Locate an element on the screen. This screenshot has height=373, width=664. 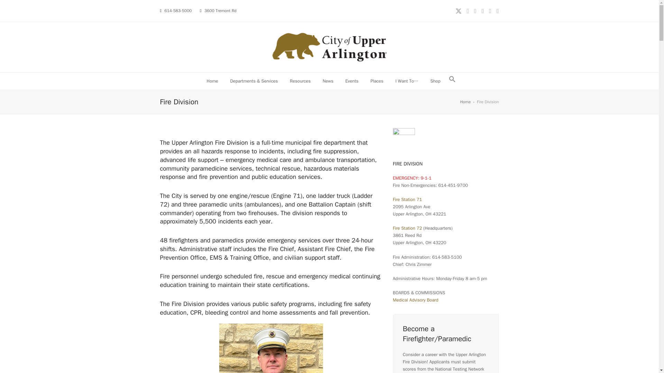
Home is located at coordinates (212, 81).